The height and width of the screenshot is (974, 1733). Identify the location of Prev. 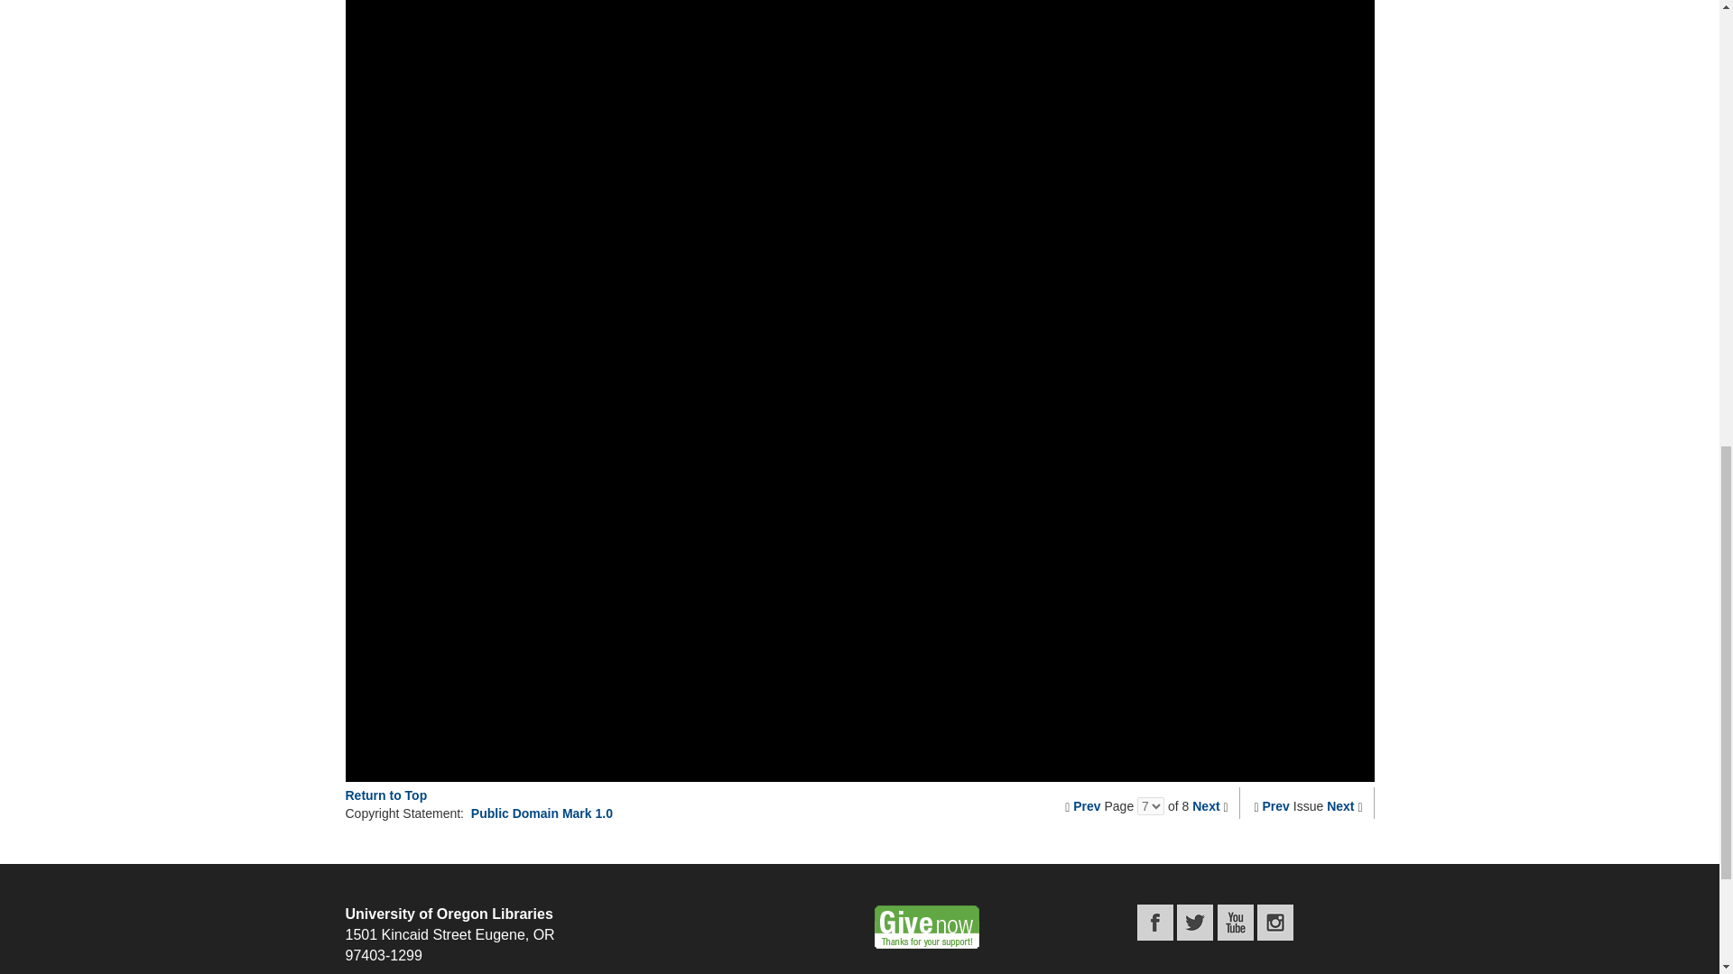
(1276, 805).